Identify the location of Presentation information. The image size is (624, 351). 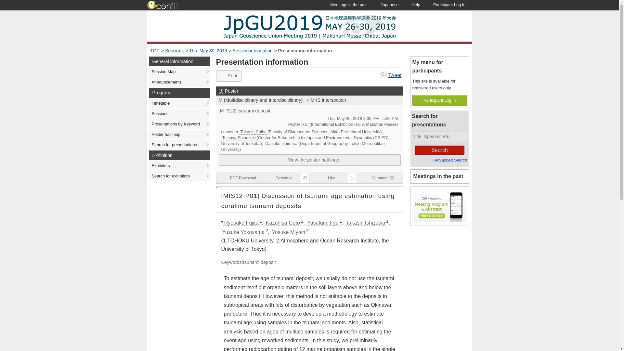
(305, 51).